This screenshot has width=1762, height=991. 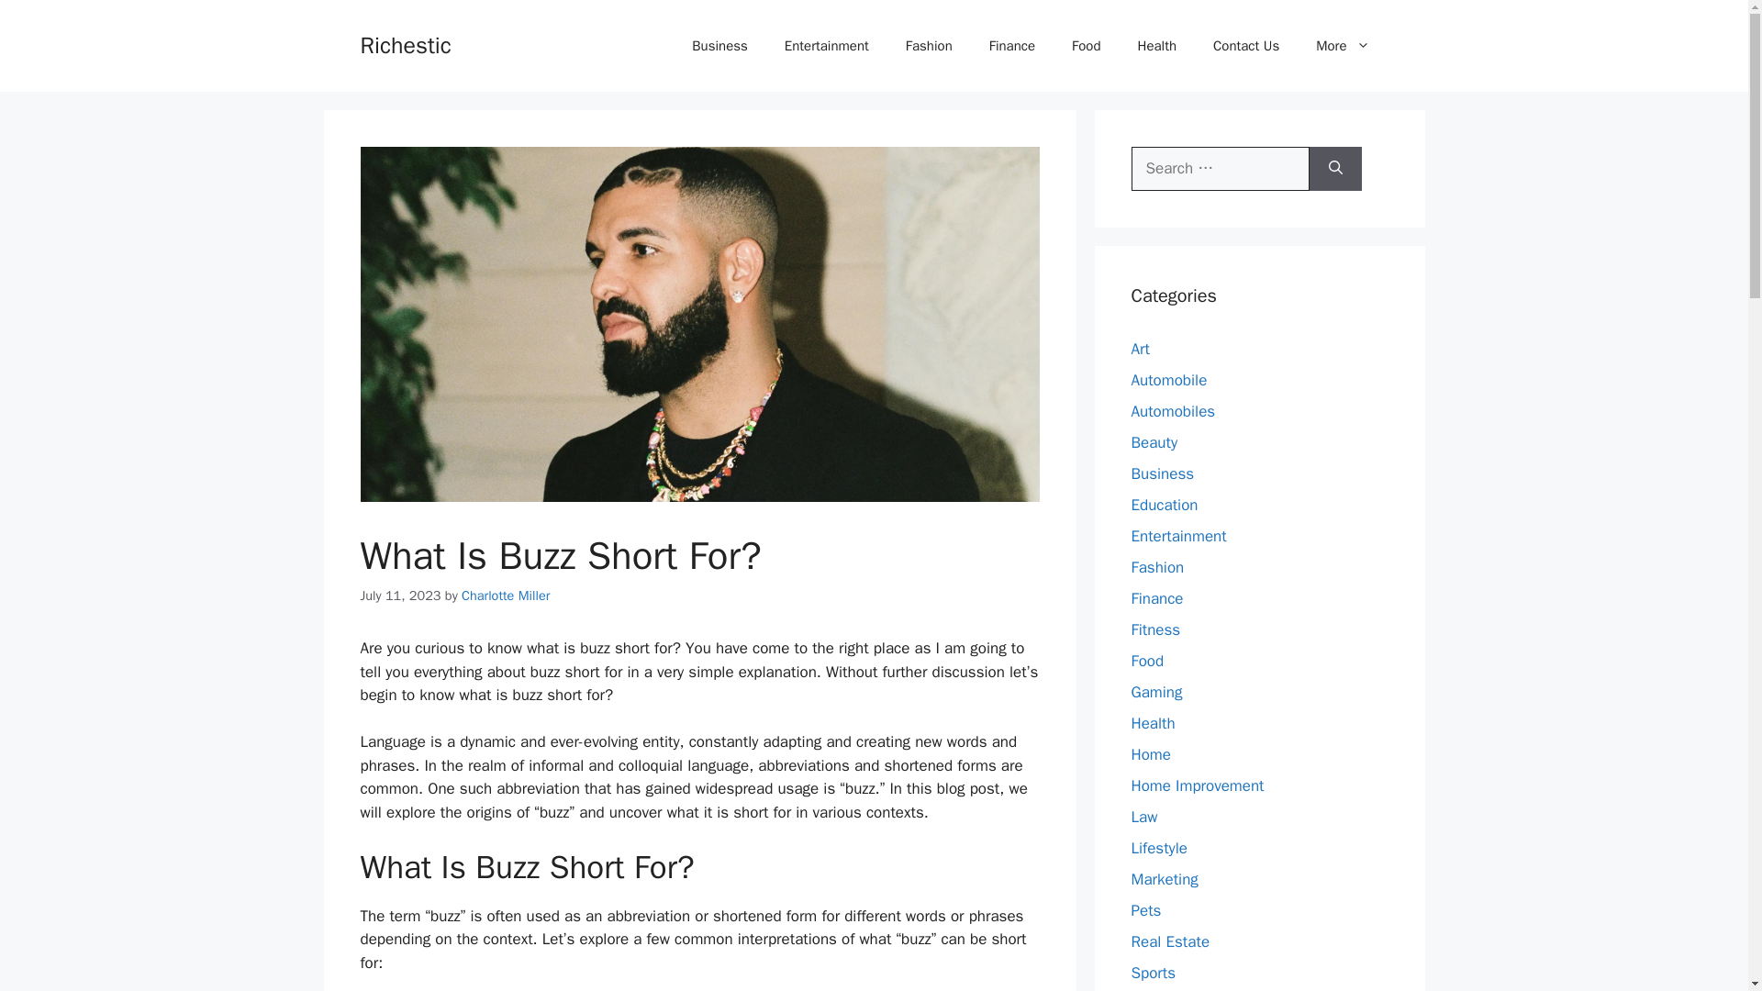 What do you see at coordinates (827, 46) in the screenshot?
I see `Entertainment` at bounding box center [827, 46].